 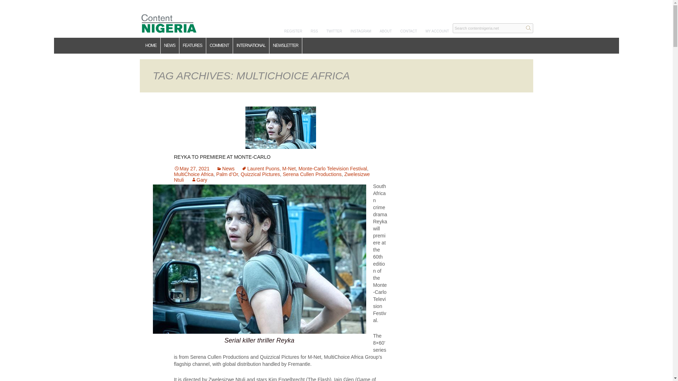 I want to click on View all posts by Gary, so click(x=199, y=180).